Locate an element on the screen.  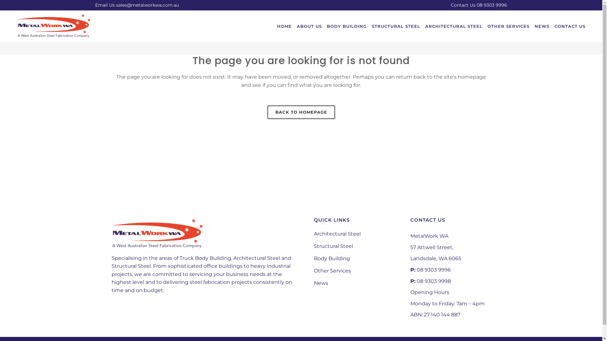
OTHER SERVICES is located at coordinates (508, 26).